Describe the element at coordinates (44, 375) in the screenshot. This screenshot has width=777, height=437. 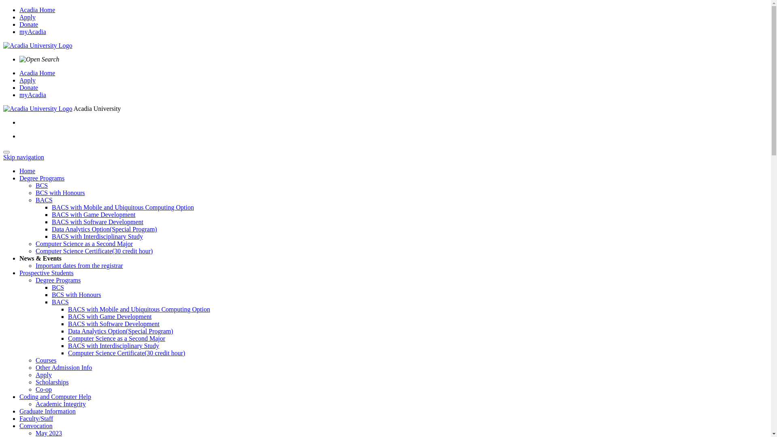
I see `Apply` at that location.